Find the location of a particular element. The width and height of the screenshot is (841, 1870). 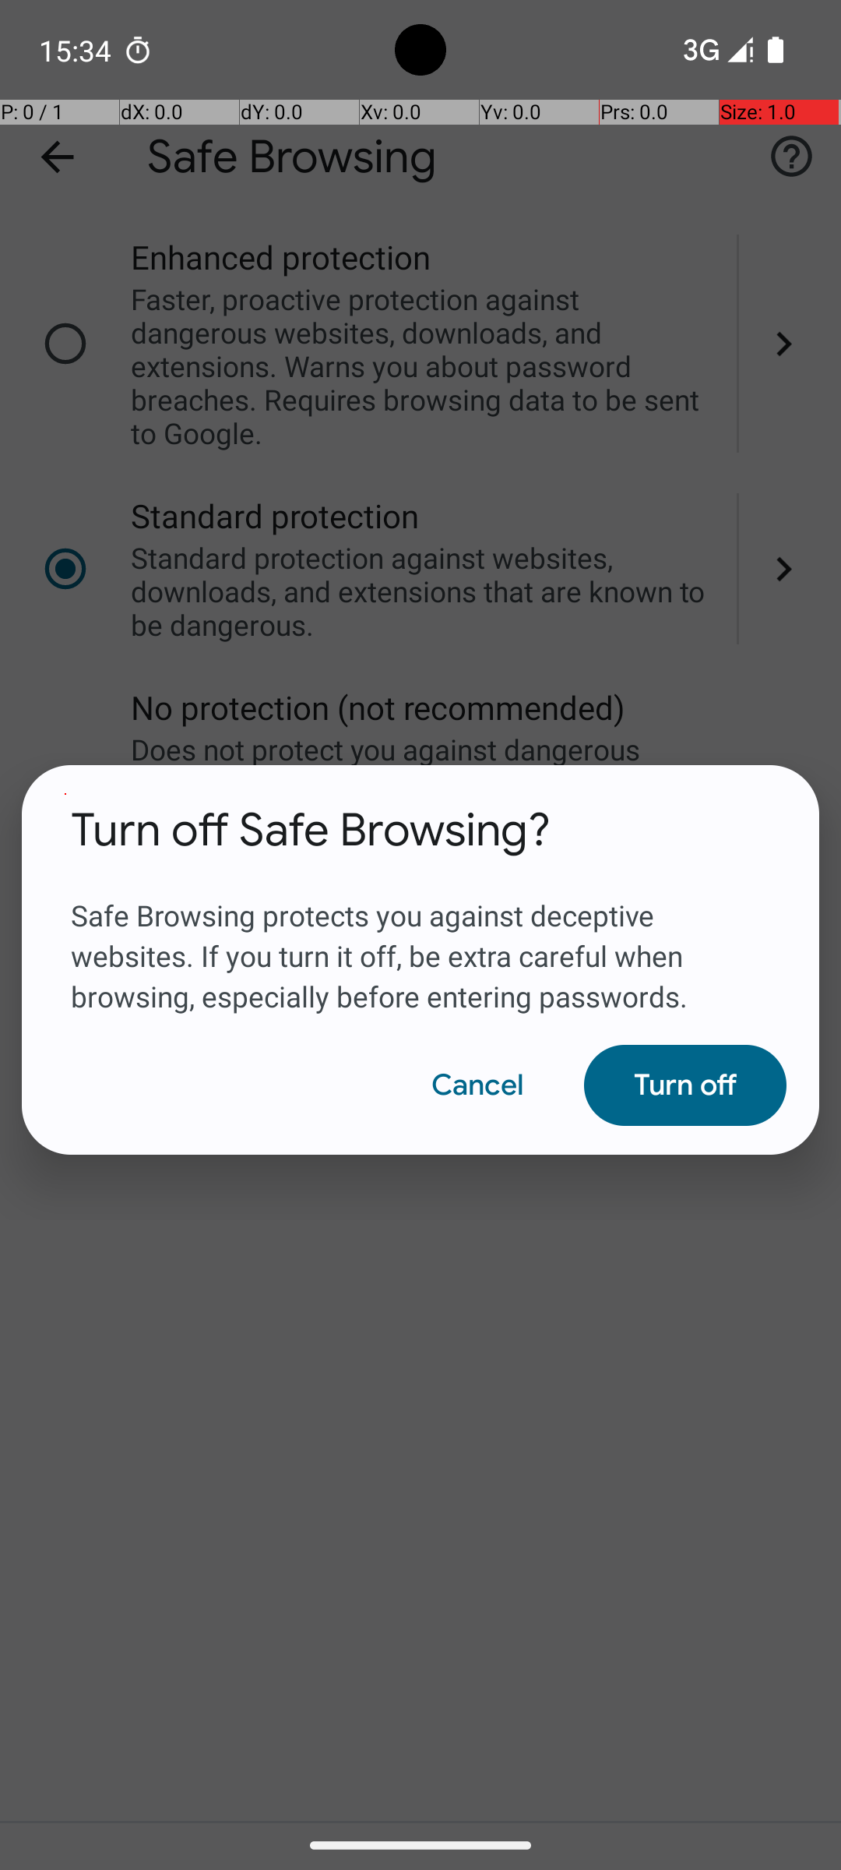

Safe Browsing protects you against deceptive websites. If you turn it off, be extra careful when browsing, especially before entering passwords. is located at coordinates (420, 937).